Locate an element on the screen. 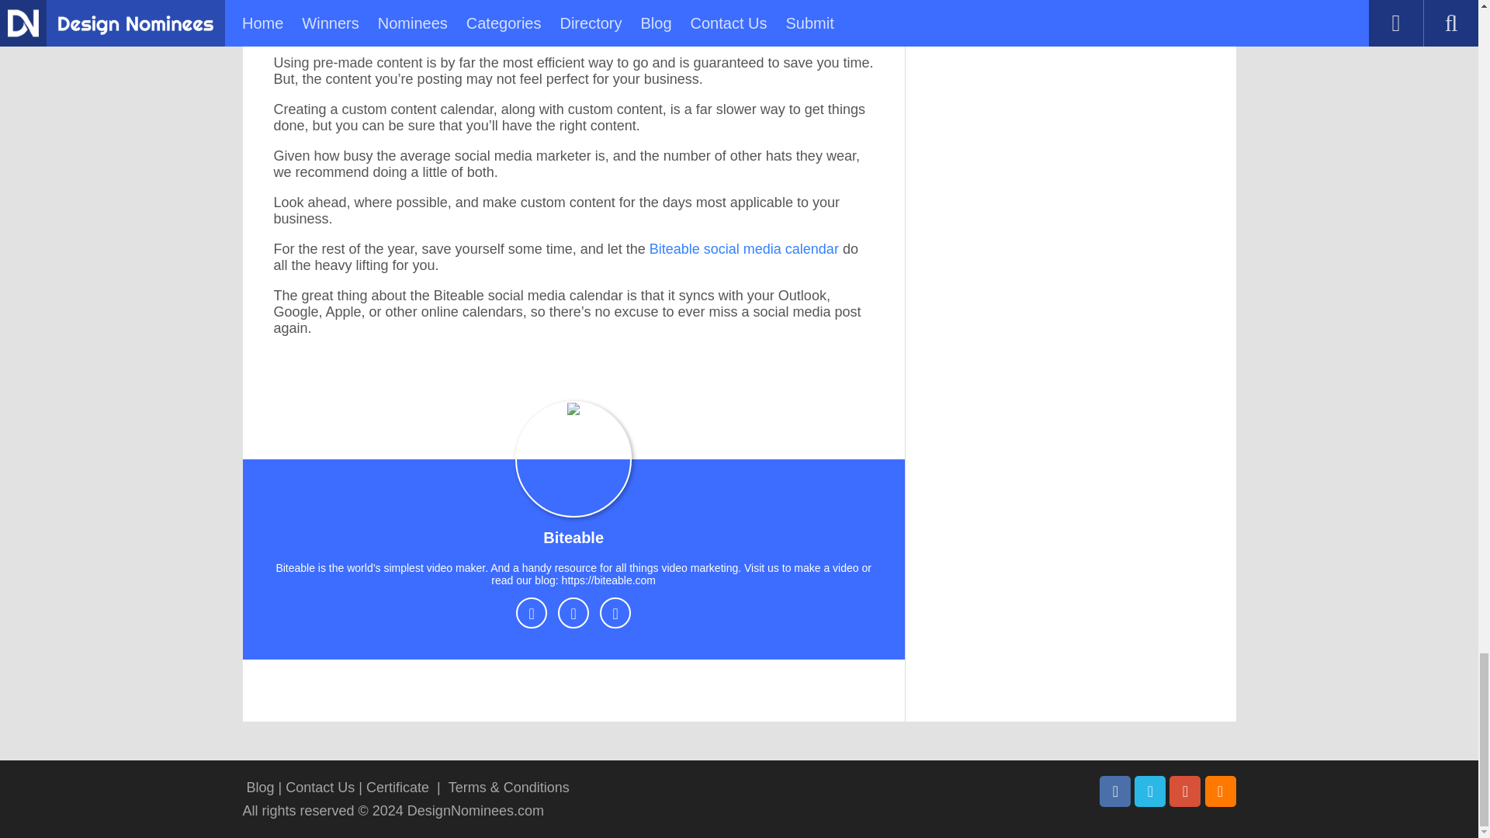 The width and height of the screenshot is (1490, 838). Rss is located at coordinates (1219, 791).